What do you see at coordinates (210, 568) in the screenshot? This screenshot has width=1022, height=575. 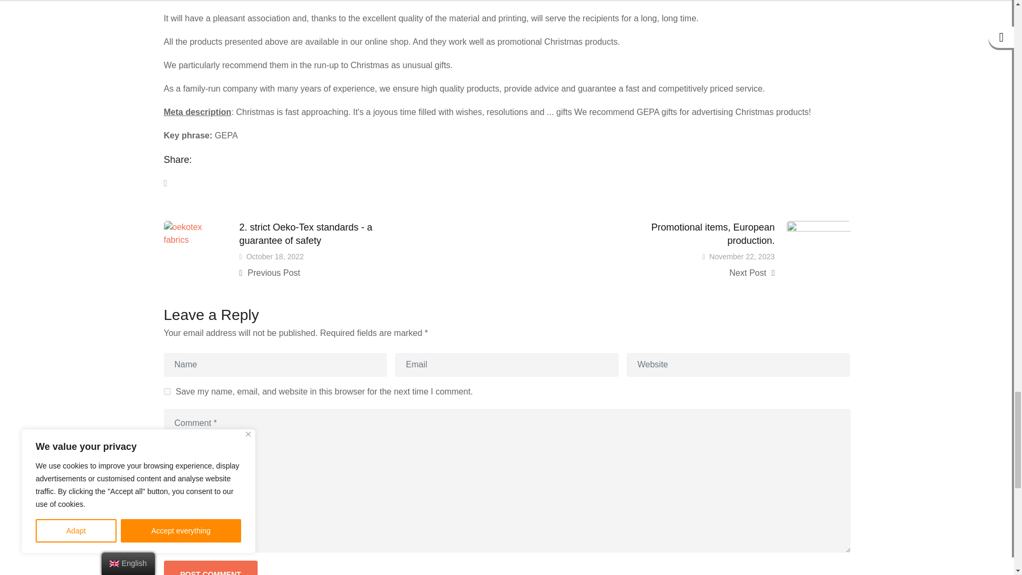 I see `Post Comment` at bounding box center [210, 568].